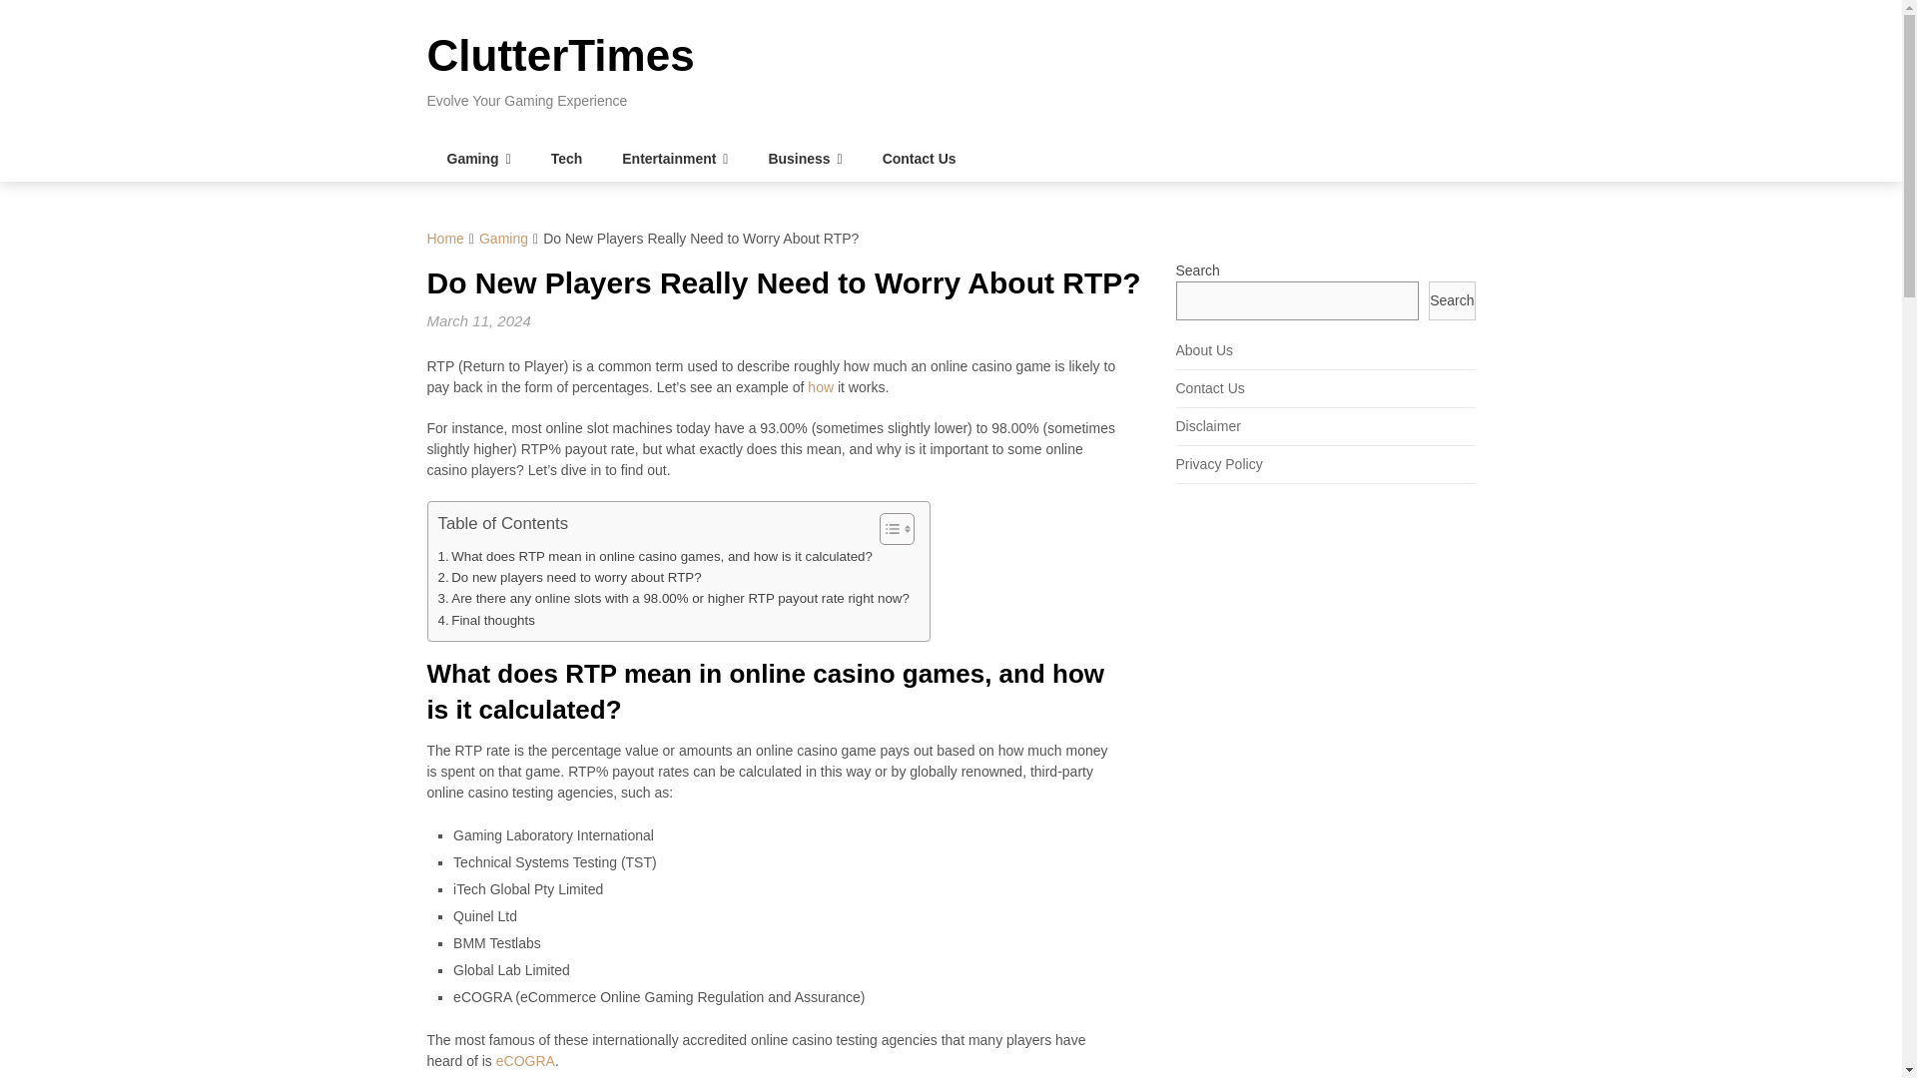 Image resolution: width=1917 pixels, height=1078 pixels. What do you see at coordinates (567, 160) in the screenshot?
I see `Tech` at bounding box center [567, 160].